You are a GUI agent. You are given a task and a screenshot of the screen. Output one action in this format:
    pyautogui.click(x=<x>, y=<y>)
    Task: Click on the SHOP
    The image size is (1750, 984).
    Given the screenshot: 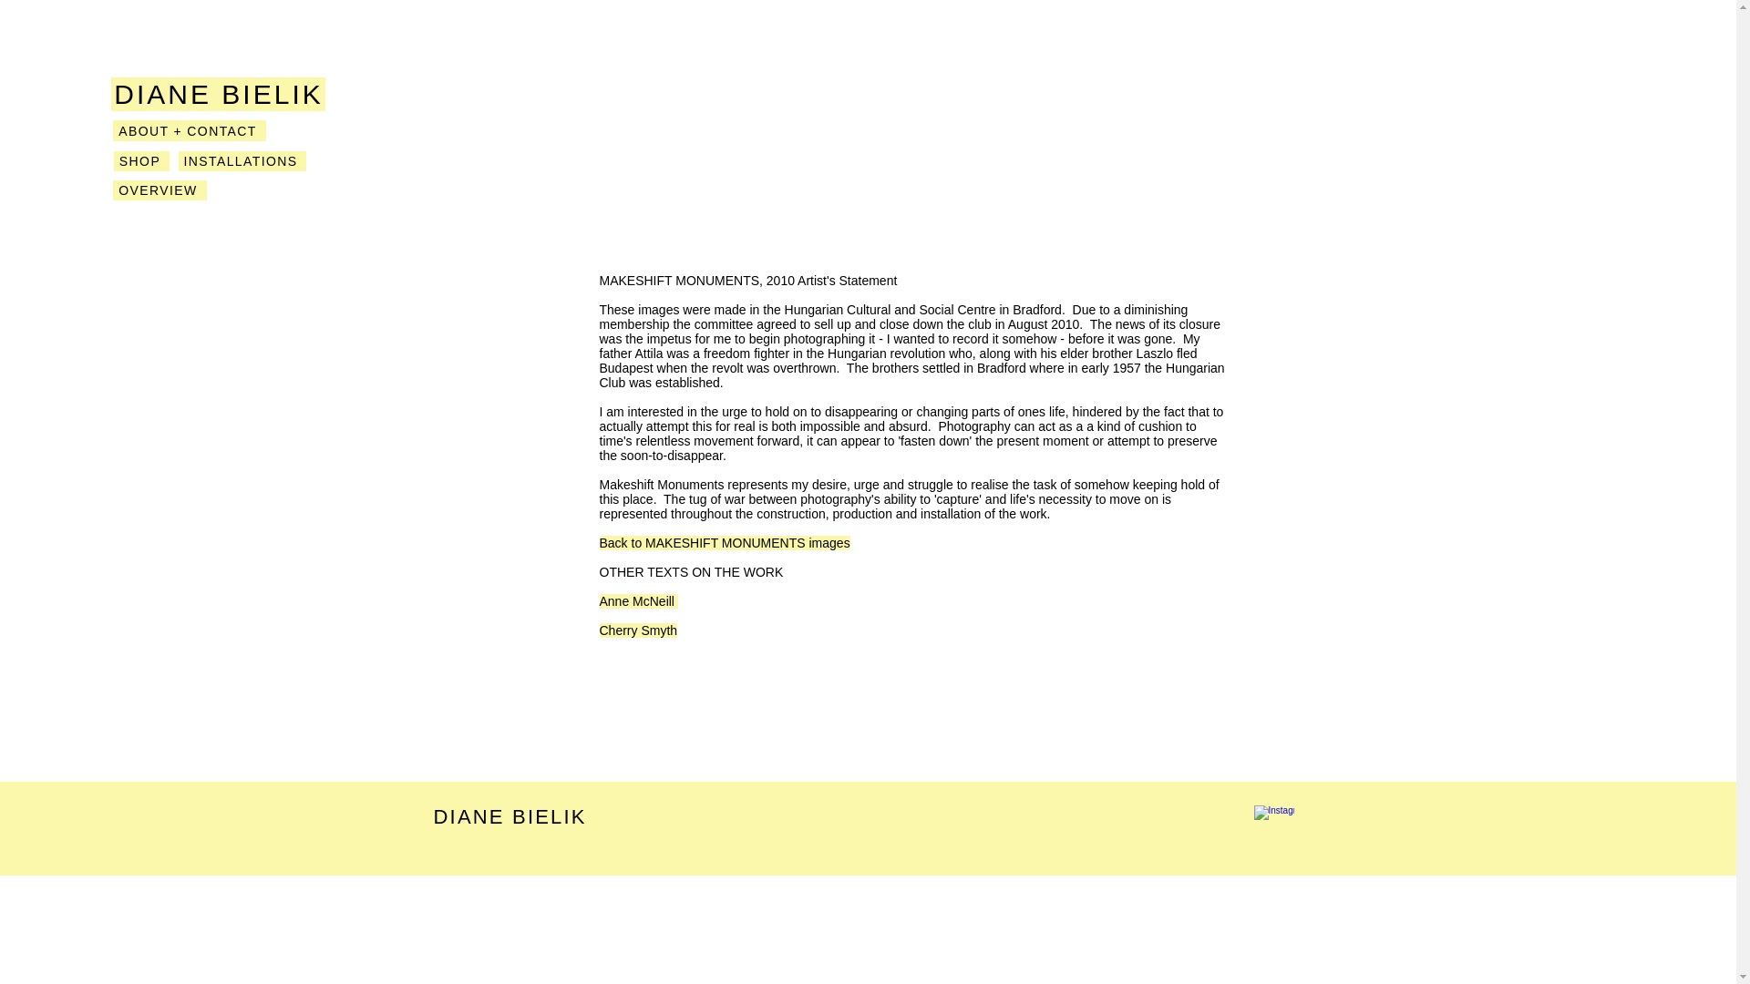 What is the action you would take?
    pyautogui.click(x=141, y=160)
    